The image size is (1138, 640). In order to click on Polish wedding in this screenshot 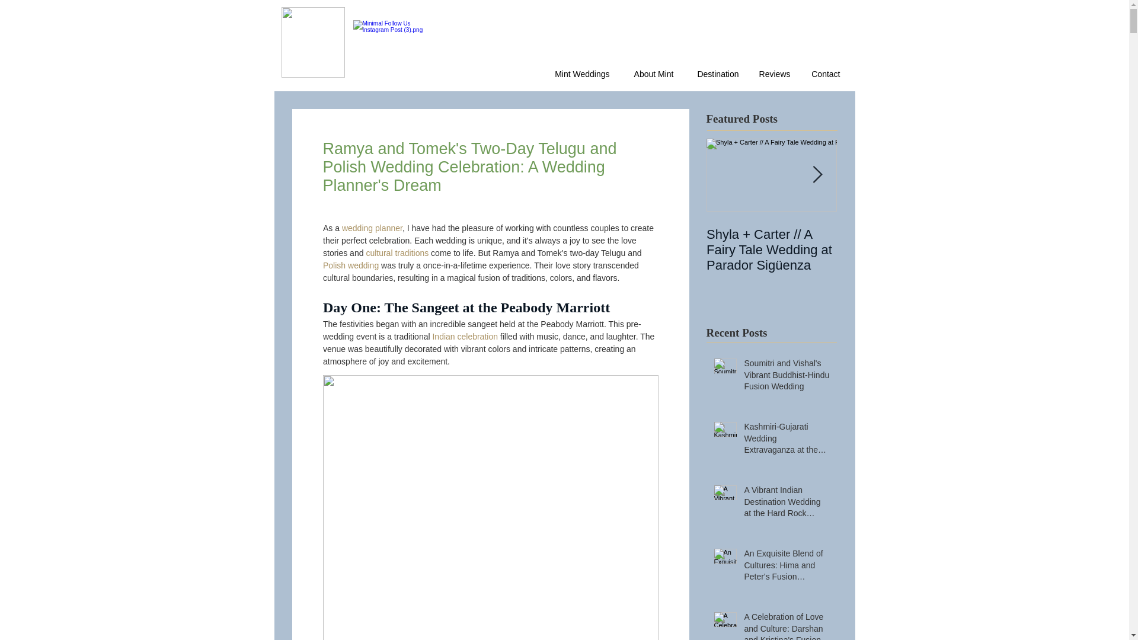, I will do `click(350, 265)`.